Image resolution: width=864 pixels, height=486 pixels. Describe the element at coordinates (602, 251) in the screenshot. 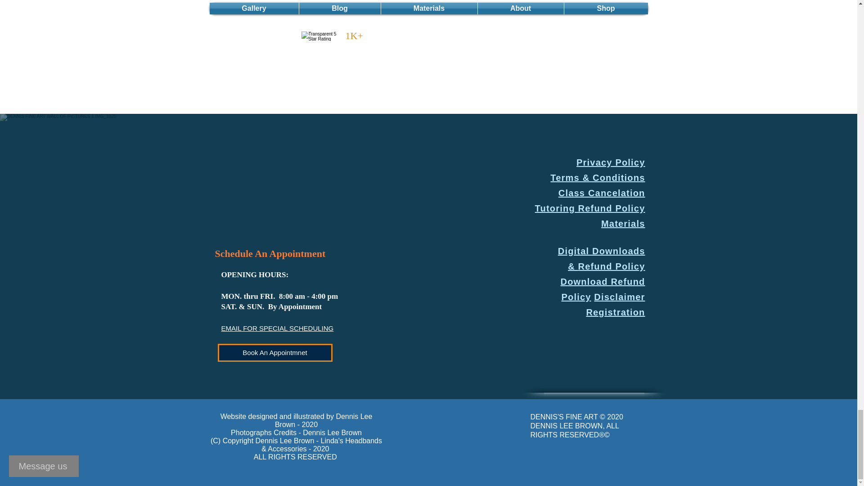

I see `Digital Downloads` at that location.